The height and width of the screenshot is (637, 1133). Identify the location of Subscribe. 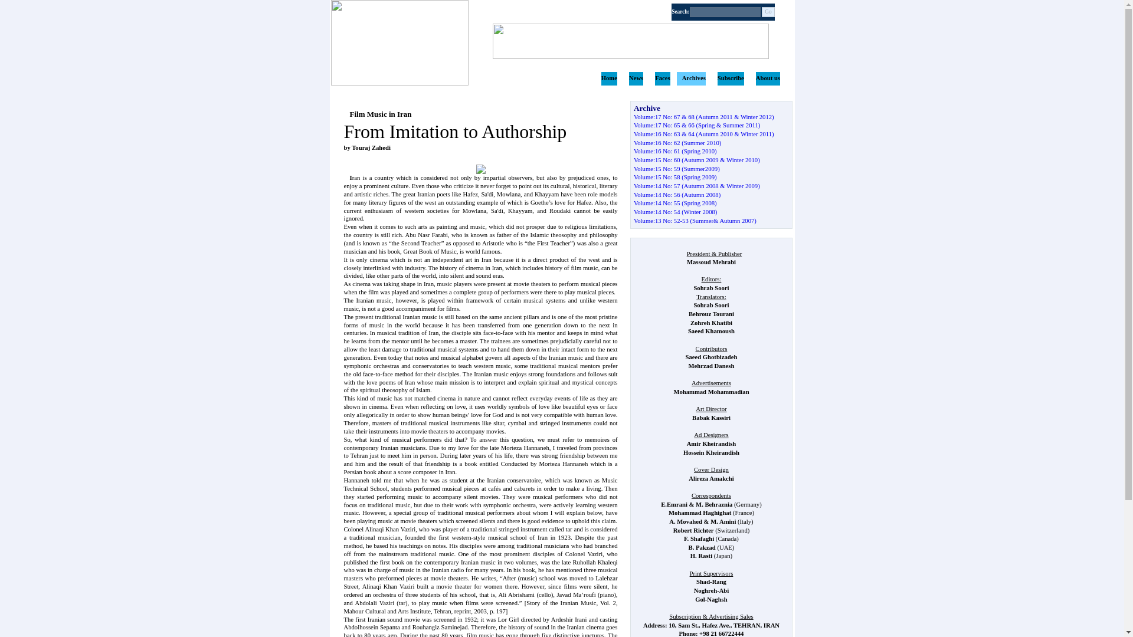
(731, 78).